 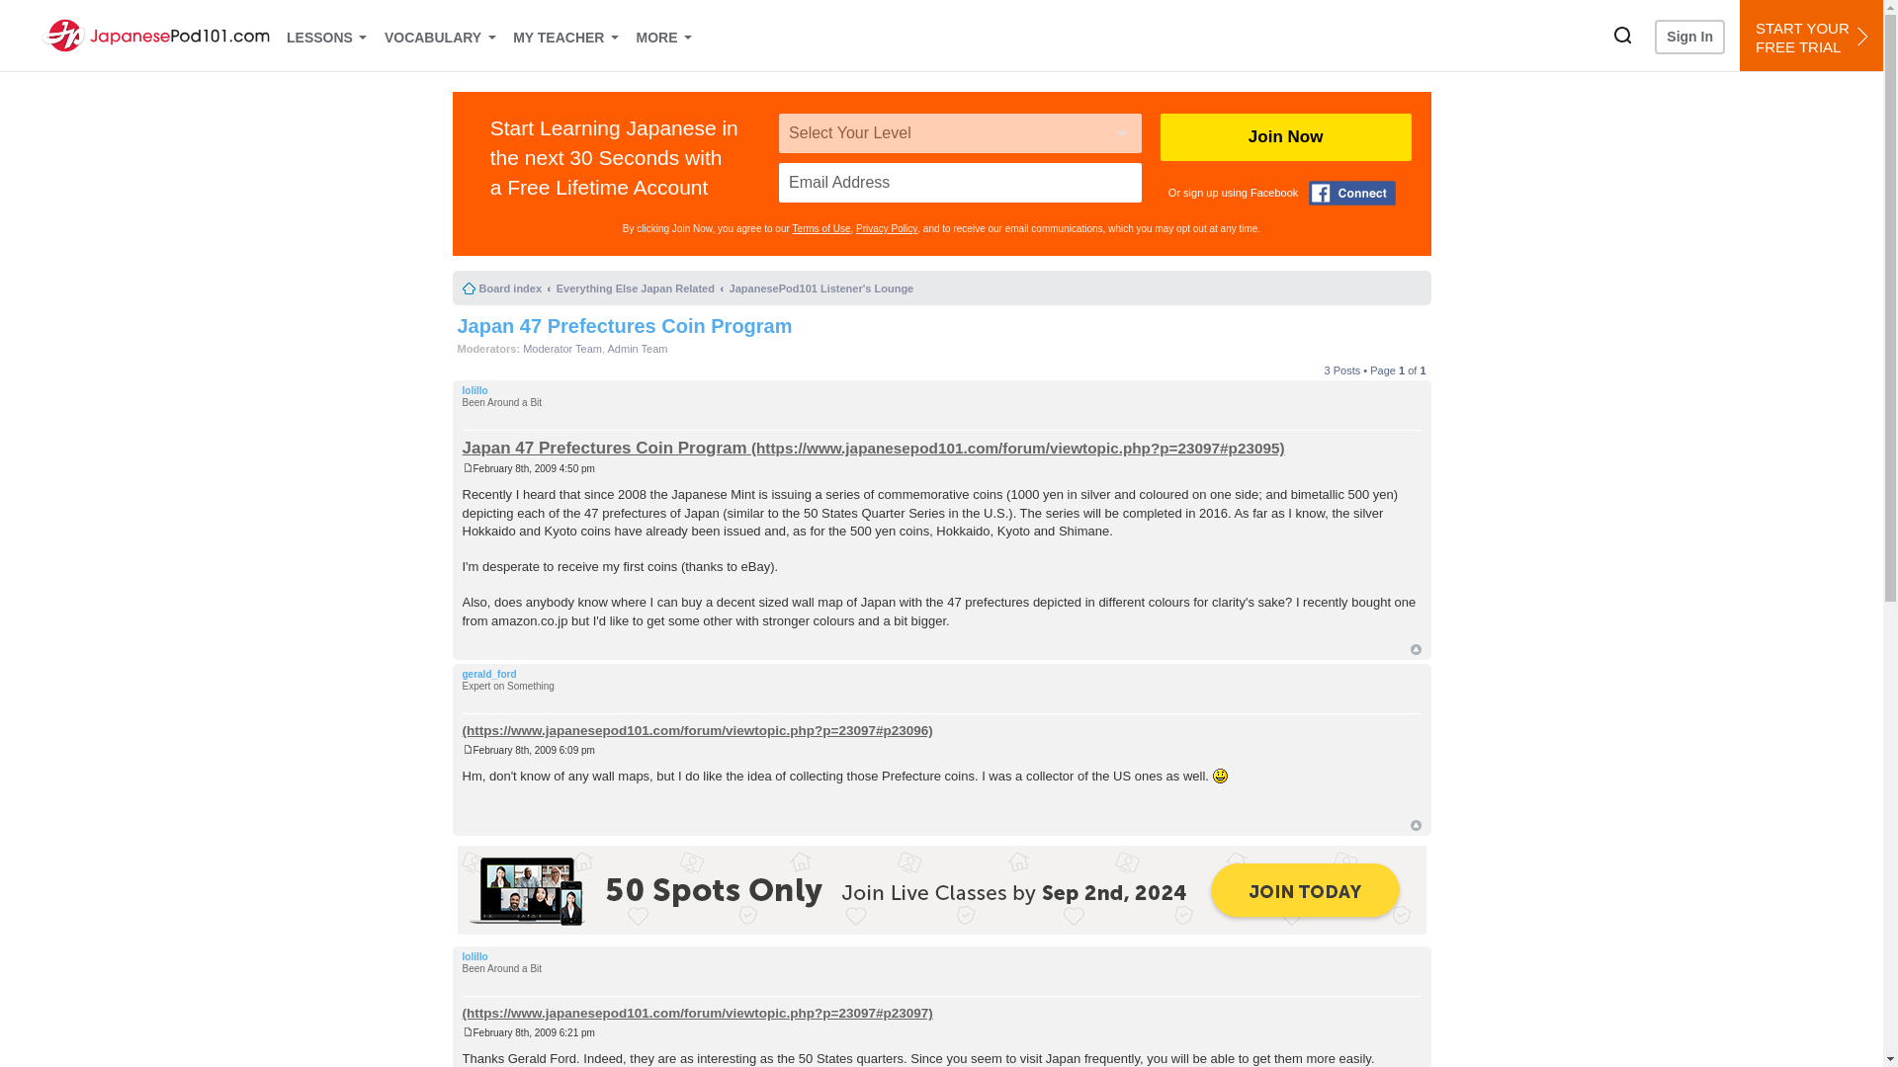 I want to click on Smile, so click(x=1220, y=775).